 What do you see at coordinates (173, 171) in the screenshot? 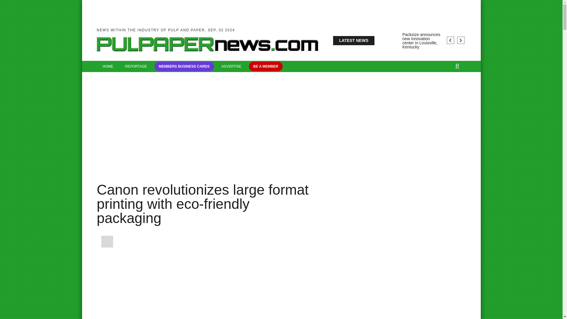
I see `3rd party ad content` at bounding box center [173, 171].